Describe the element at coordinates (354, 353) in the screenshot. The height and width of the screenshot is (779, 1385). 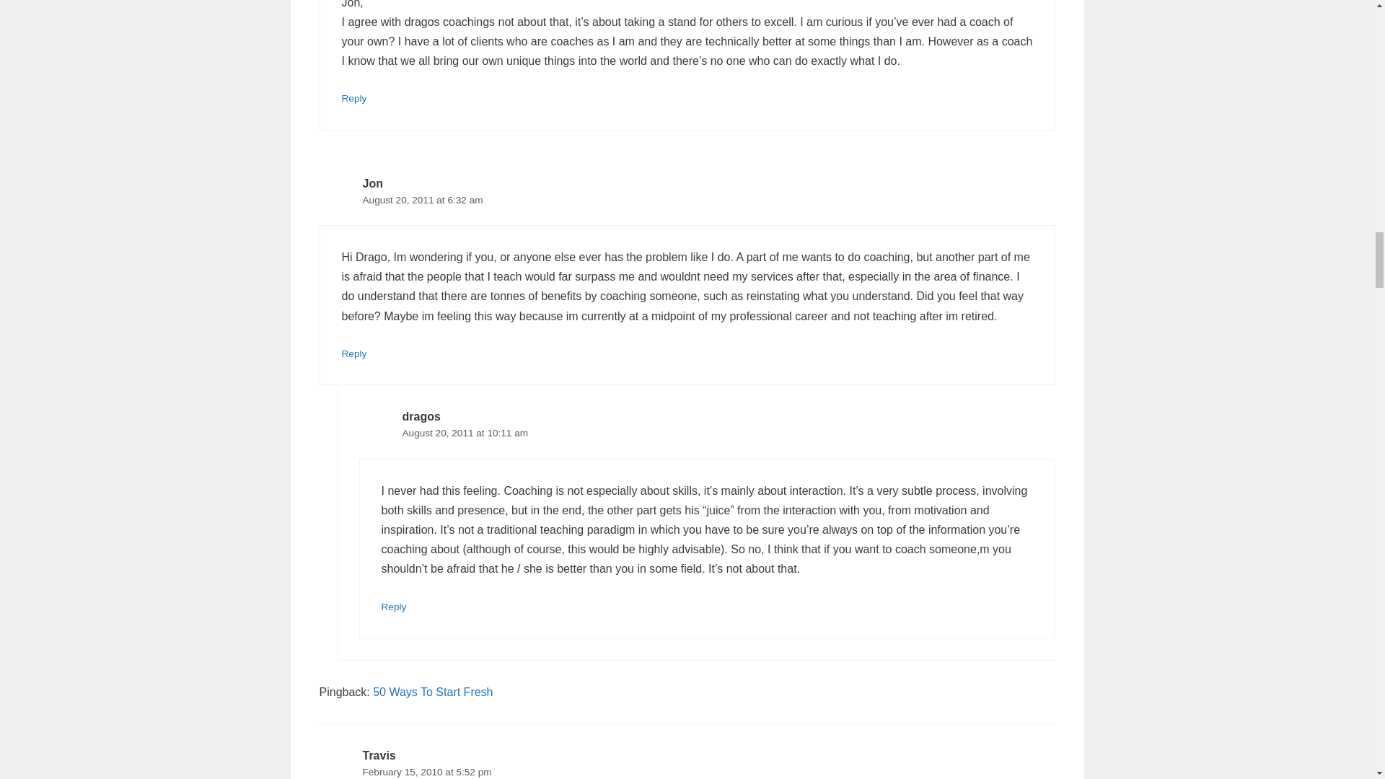
I see `Reply` at that location.